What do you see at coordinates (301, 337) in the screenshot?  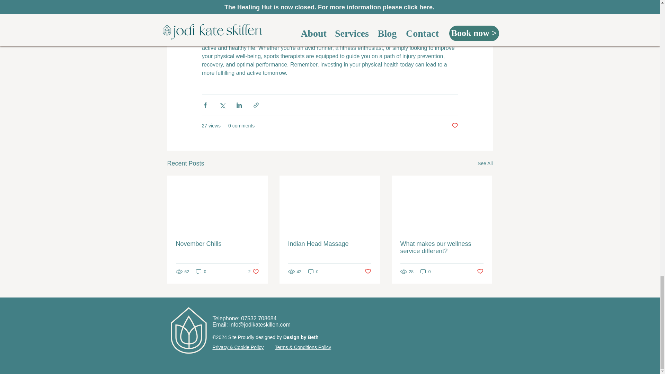 I see `Post not marked as liked` at bounding box center [301, 337].